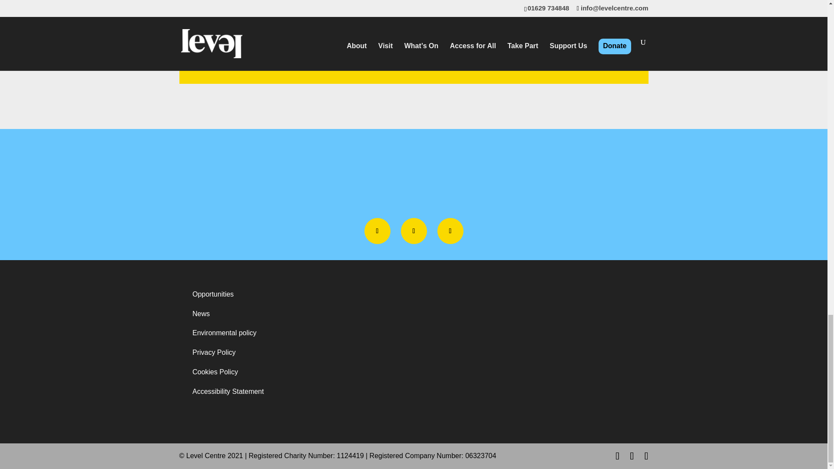  What do you see at coordinates (413, 2) in the screenshot?
I see `Read more about our access` at bounding box center [413, 2].